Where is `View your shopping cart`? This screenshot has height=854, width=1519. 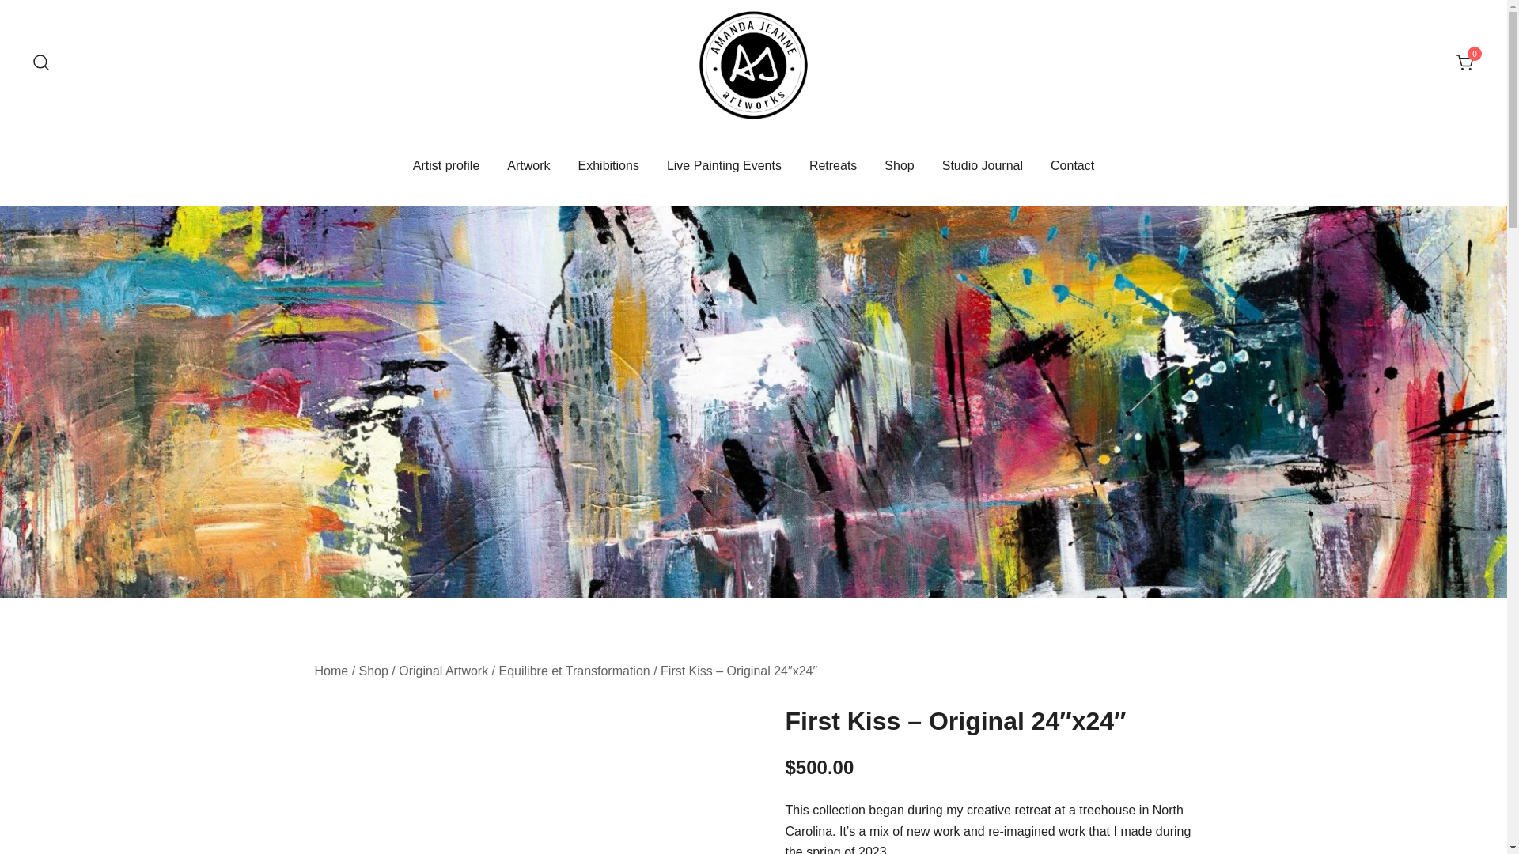 View your shopping cart is located at coordinates (1465, 62).